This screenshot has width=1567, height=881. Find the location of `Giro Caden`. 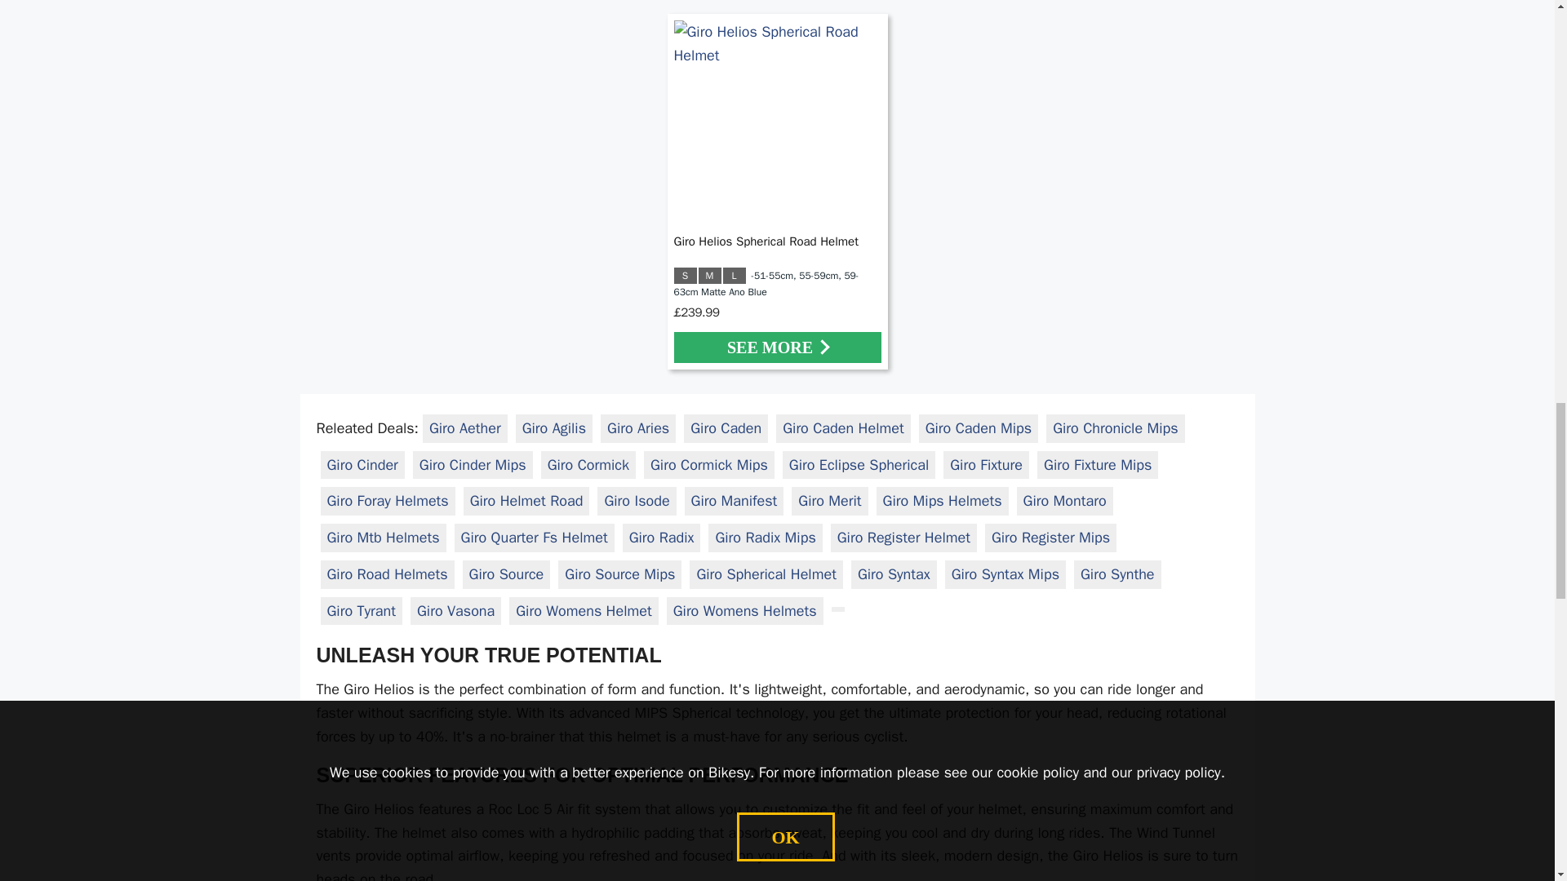

Giro Caden is located at coordinates (726, 427).